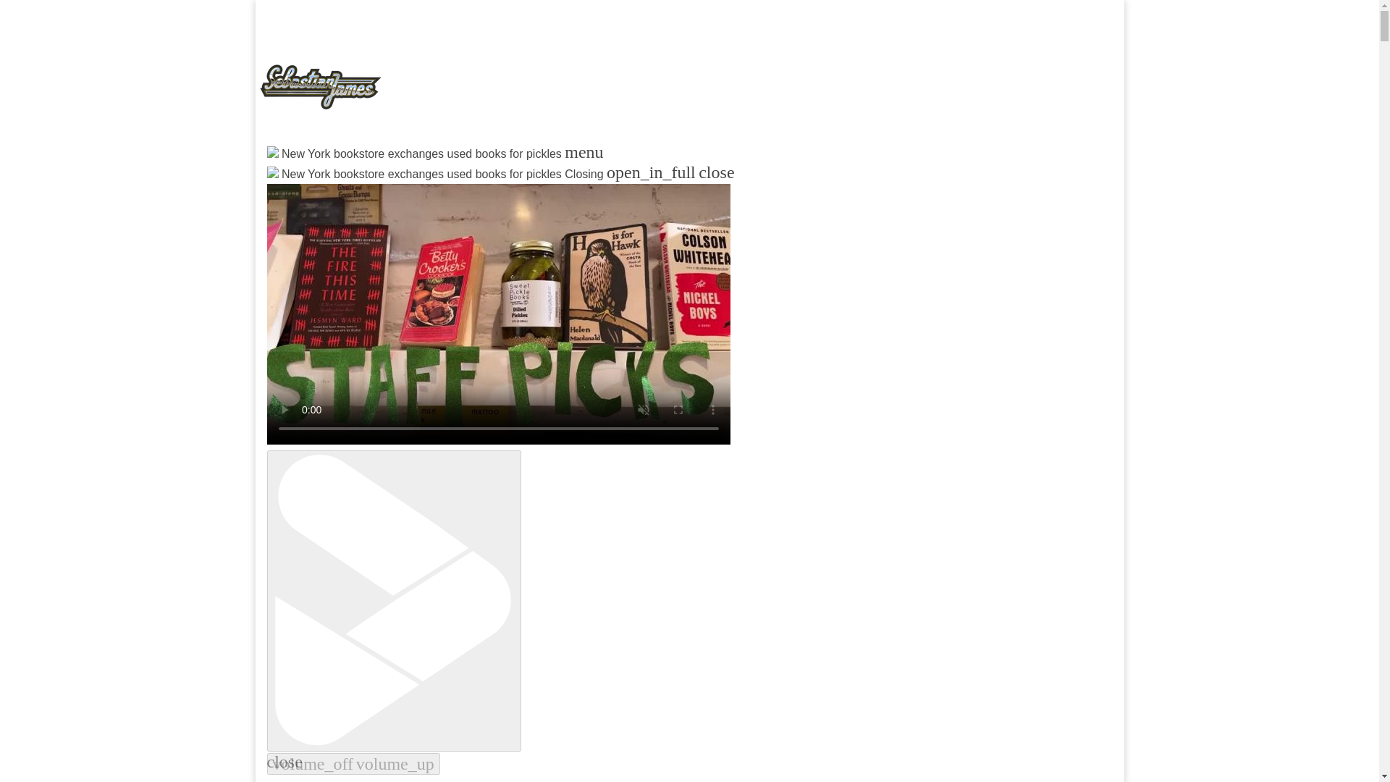  Describe the element at coordinates (442, 190) in the screenshot. I see `Skope Entertainment Inc` at that location.